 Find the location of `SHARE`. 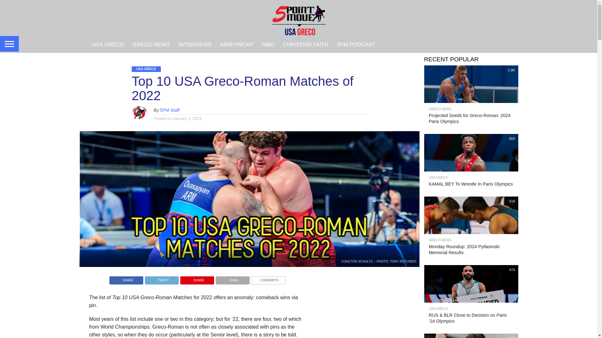

SHARE is located at coordinates (126, 279).